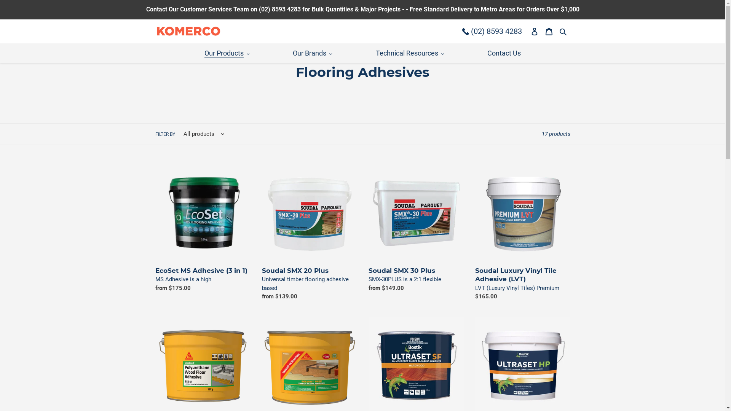  I want to click on (02) 8593 4283, so click(492, 31).